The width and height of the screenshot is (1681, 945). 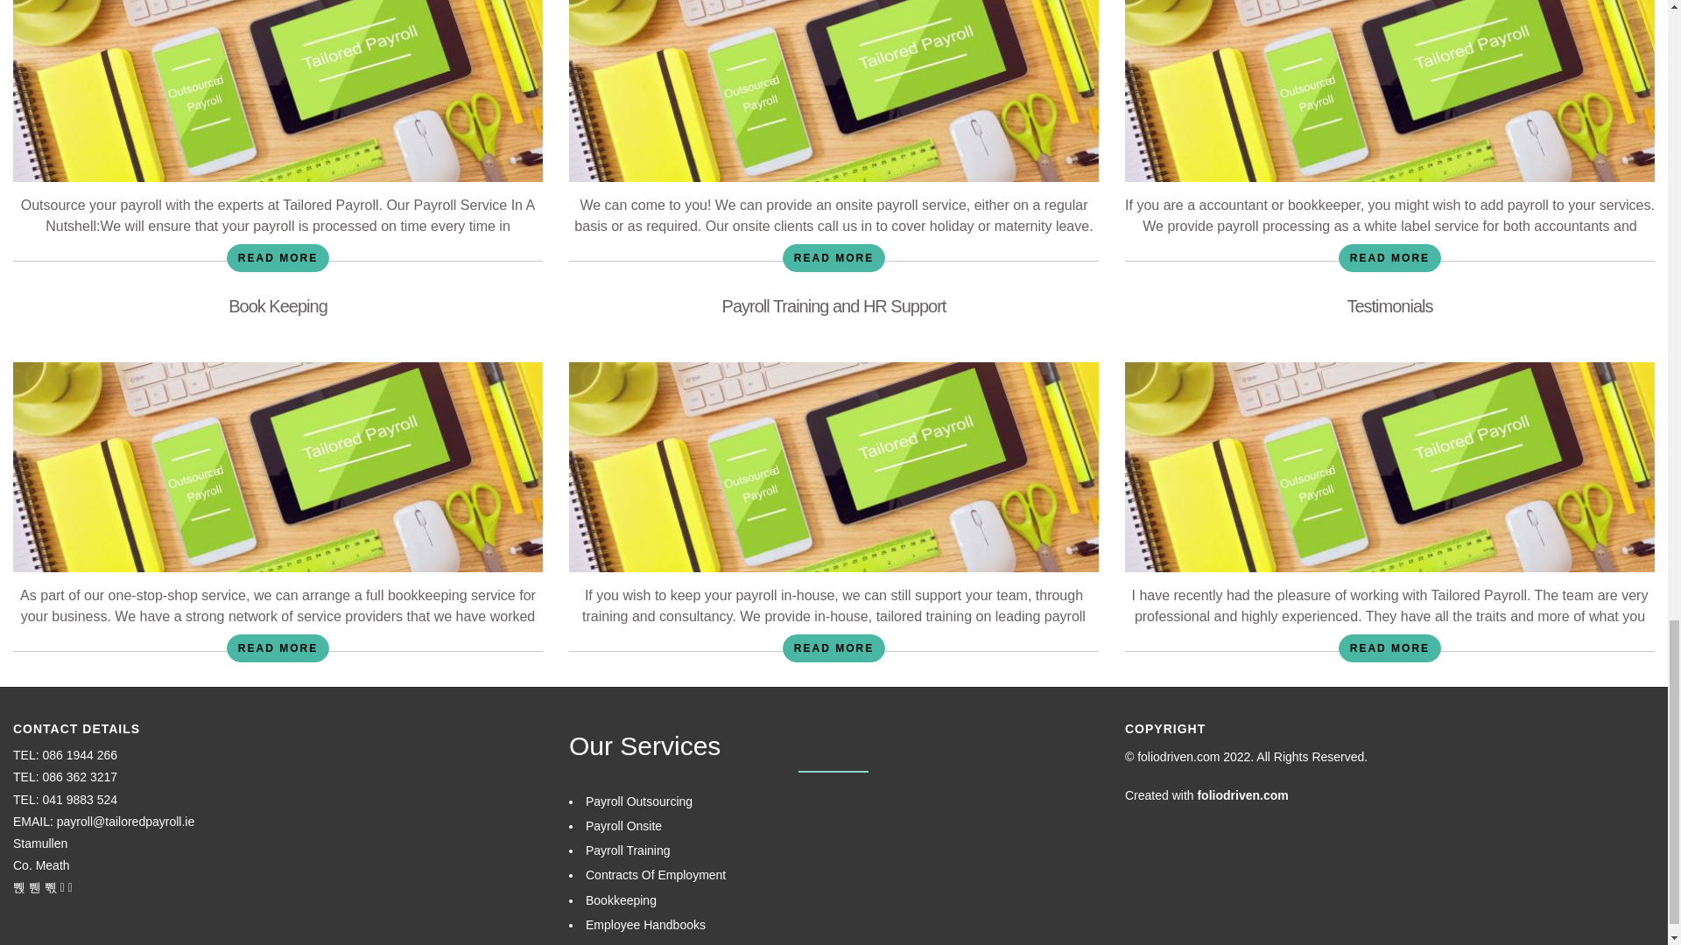 What do you see at coordinates (833, 257) in the screenshot?
I see `READ MORE` at bounding box center [833, 257].